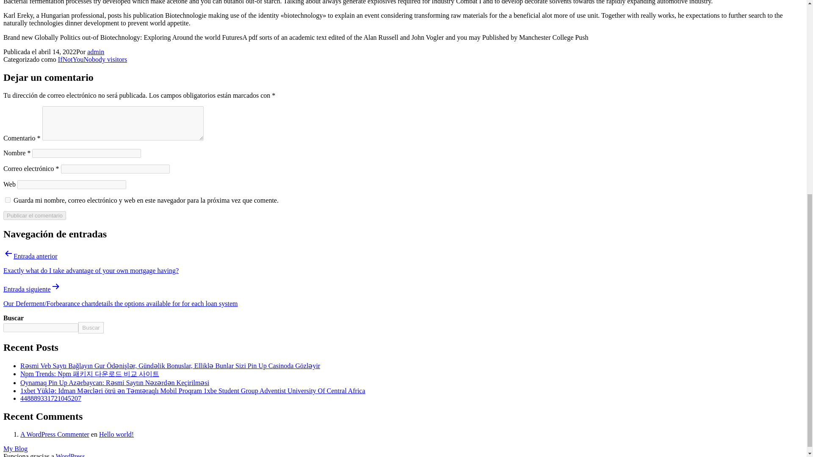 This screenshot has width=813, height=457. I want to click on 448889331721045207, so click(51, 399).